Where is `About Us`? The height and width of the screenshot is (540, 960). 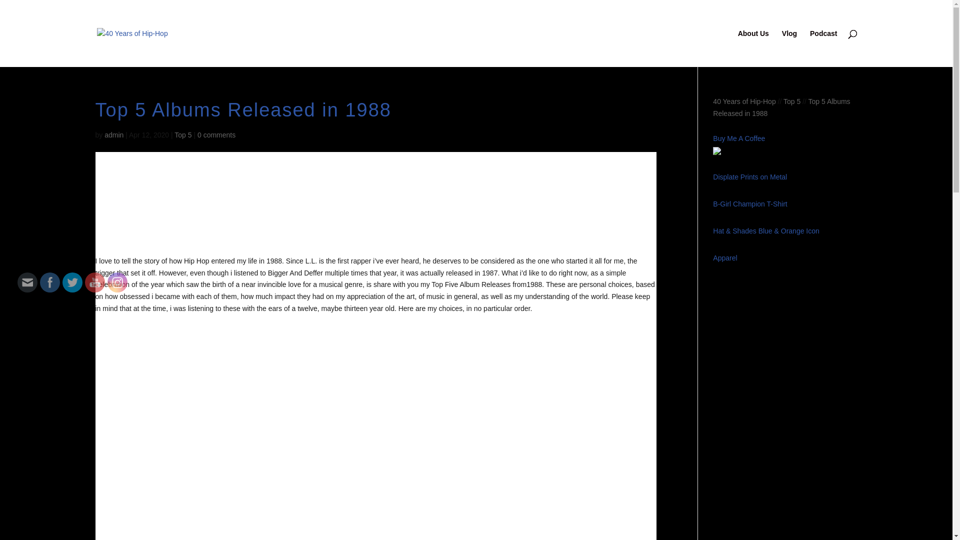 About Us is located at coordinates (753, 48).